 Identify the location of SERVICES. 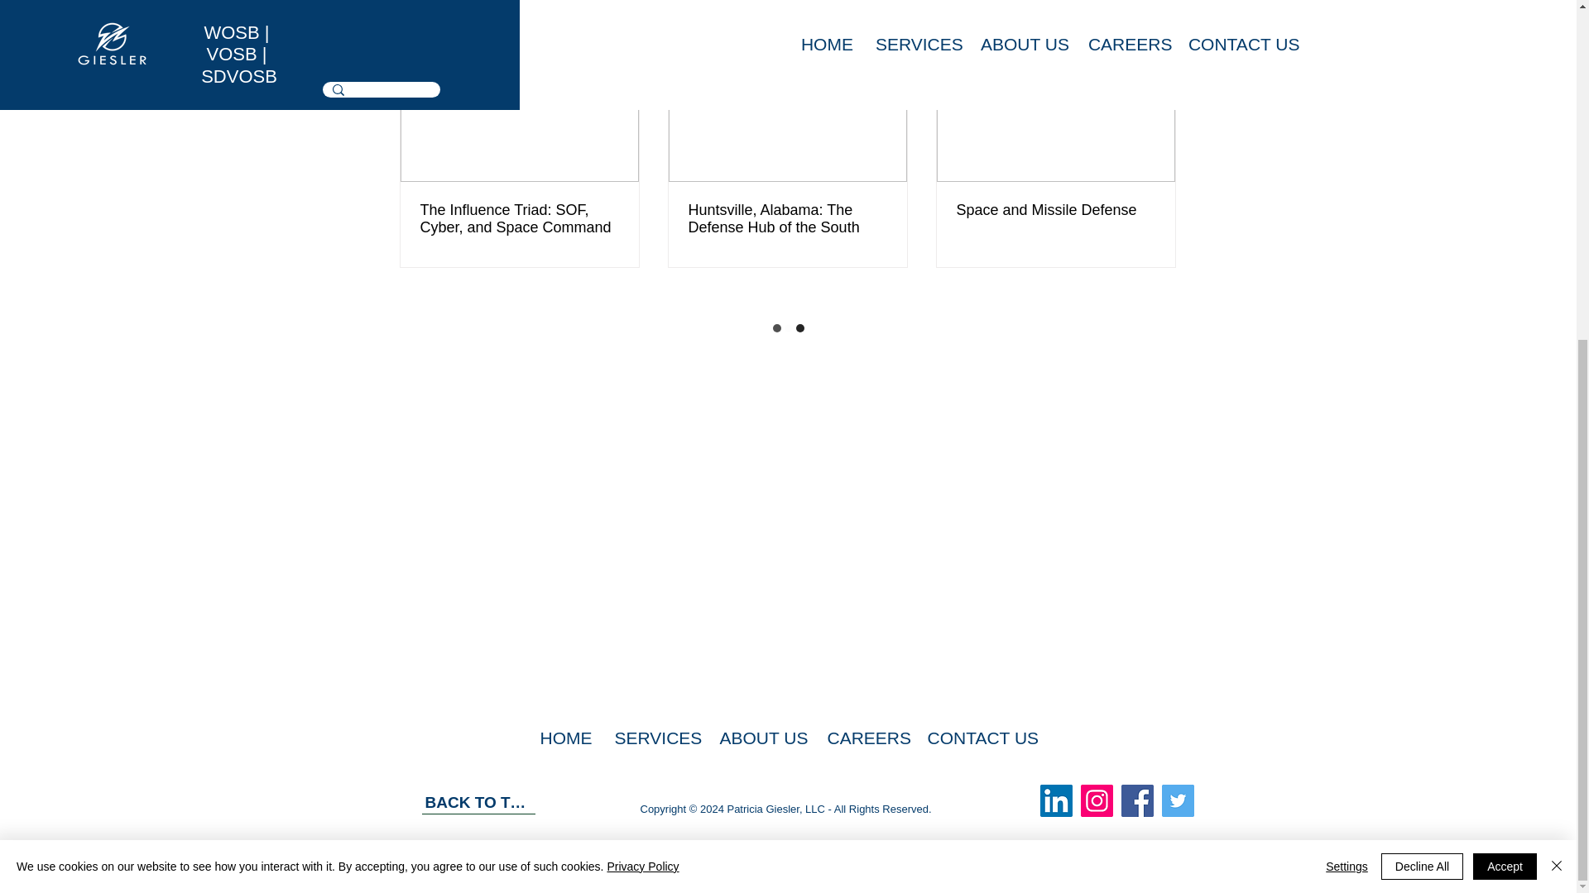
(654, 738).